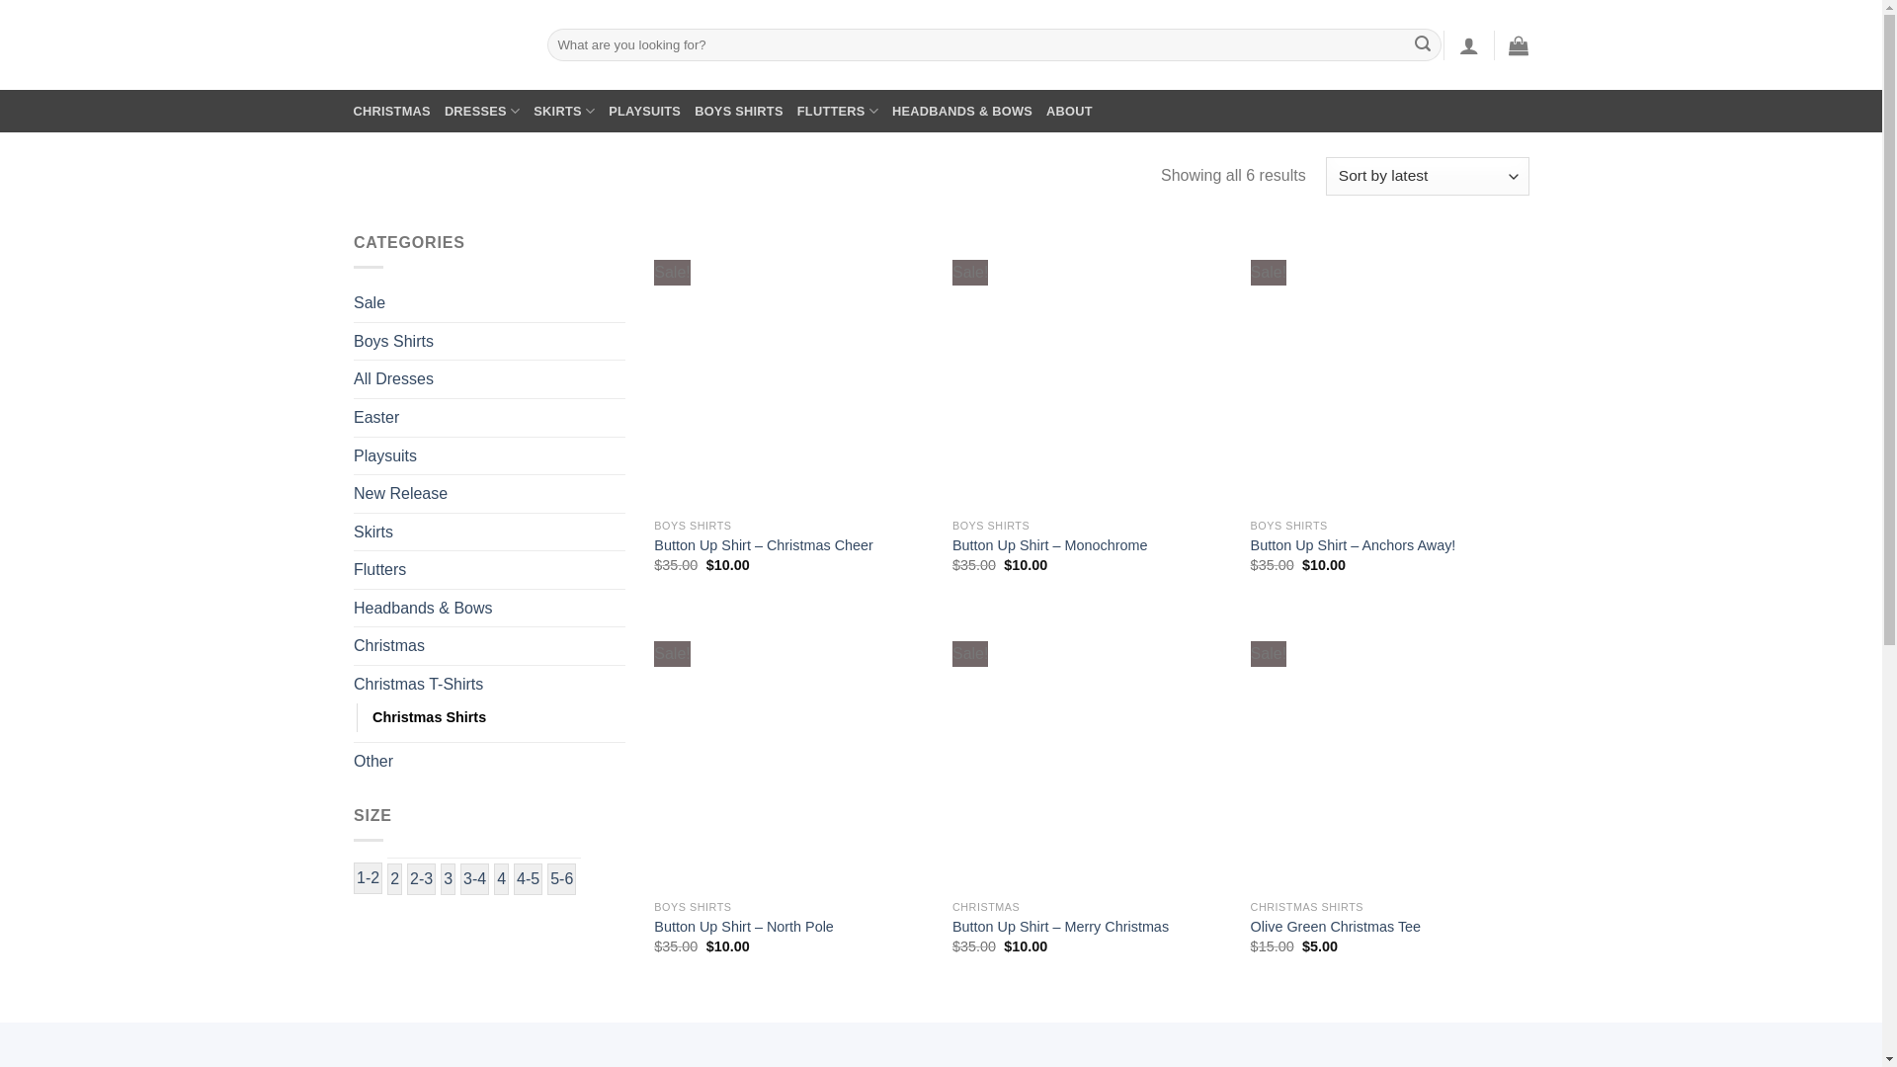 This screenshot has height=1067, width=1897. I want to click on Skip to content, so click(0, 0).